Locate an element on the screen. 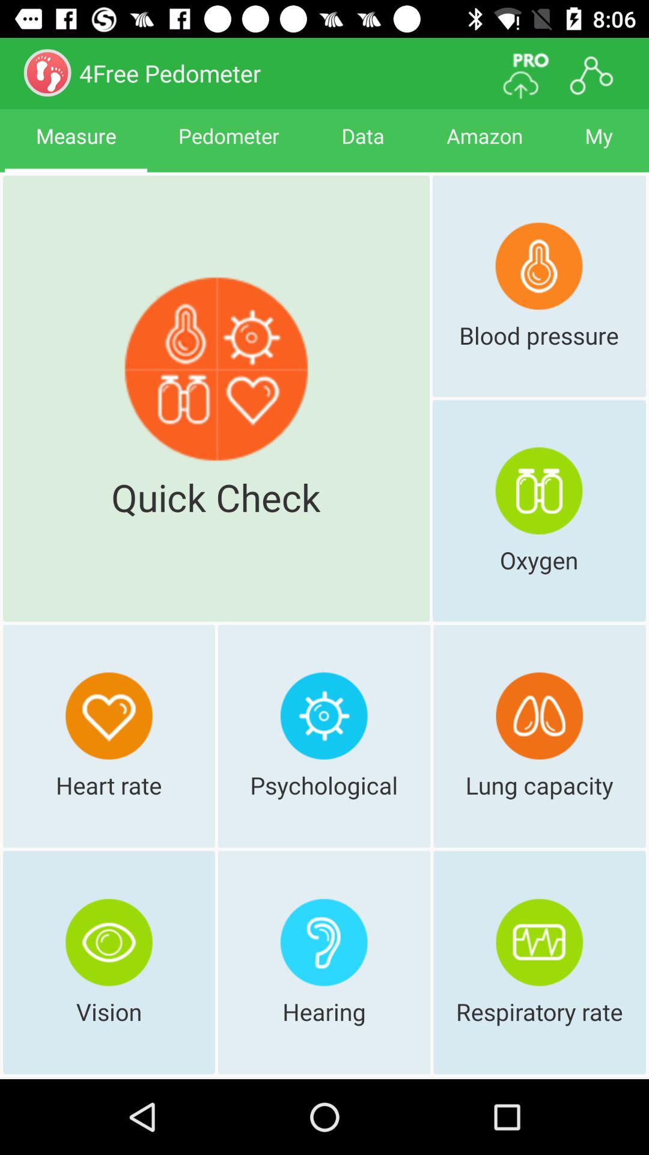 The width and height of the screenshot is (649, 1155). select app to the right of pedometer is located at coordinates (363, 147).